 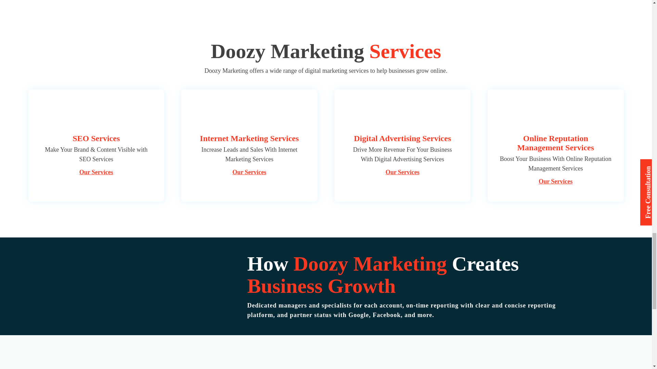 I want to click on Seo, so click(x=96, y=113).